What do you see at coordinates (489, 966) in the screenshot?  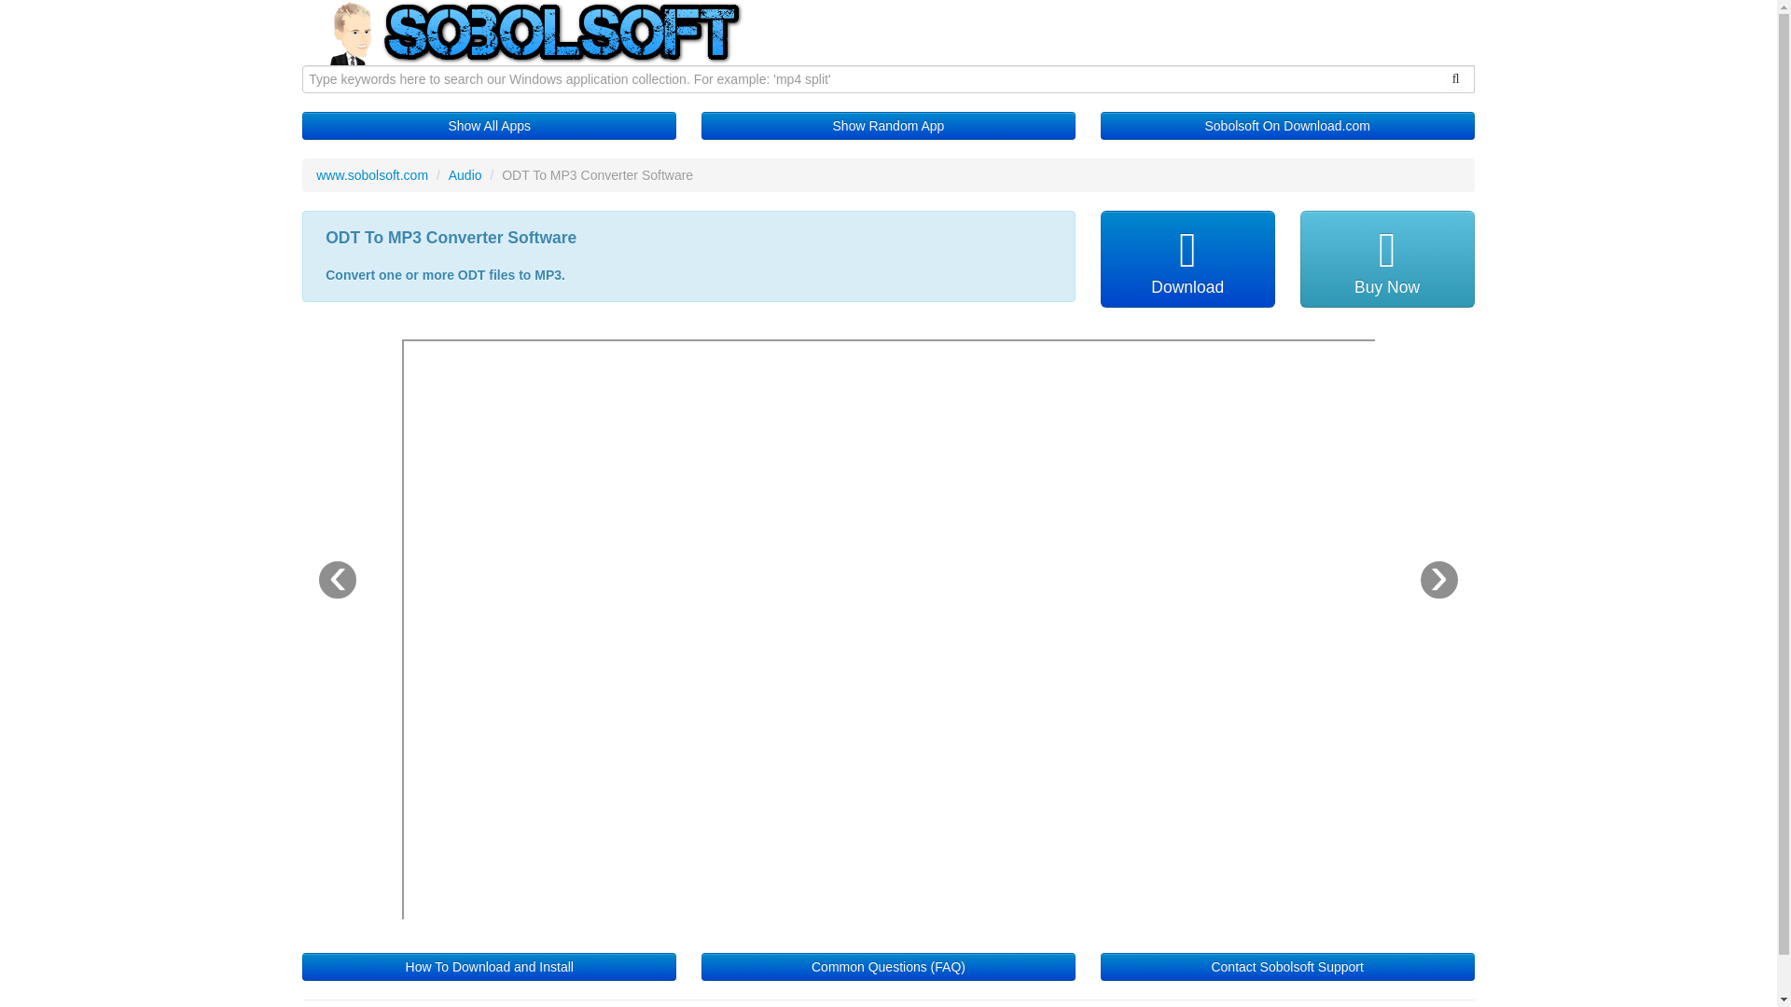 I see `How To Download and Install` at bounding box center [489, 966].